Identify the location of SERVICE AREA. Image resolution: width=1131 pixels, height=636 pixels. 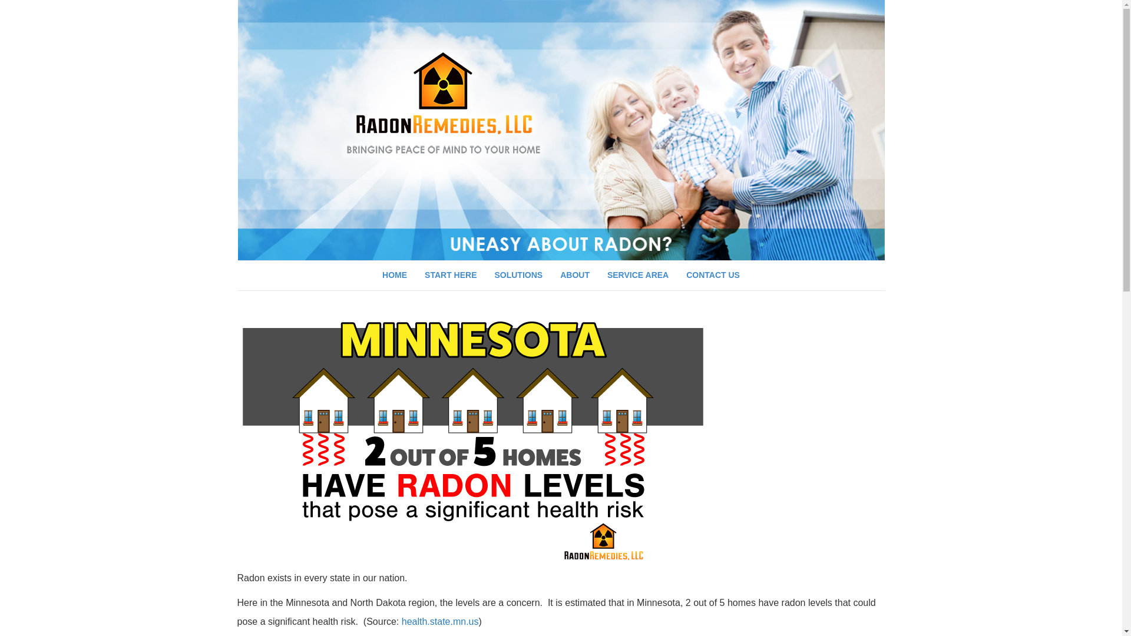
(637, 275).